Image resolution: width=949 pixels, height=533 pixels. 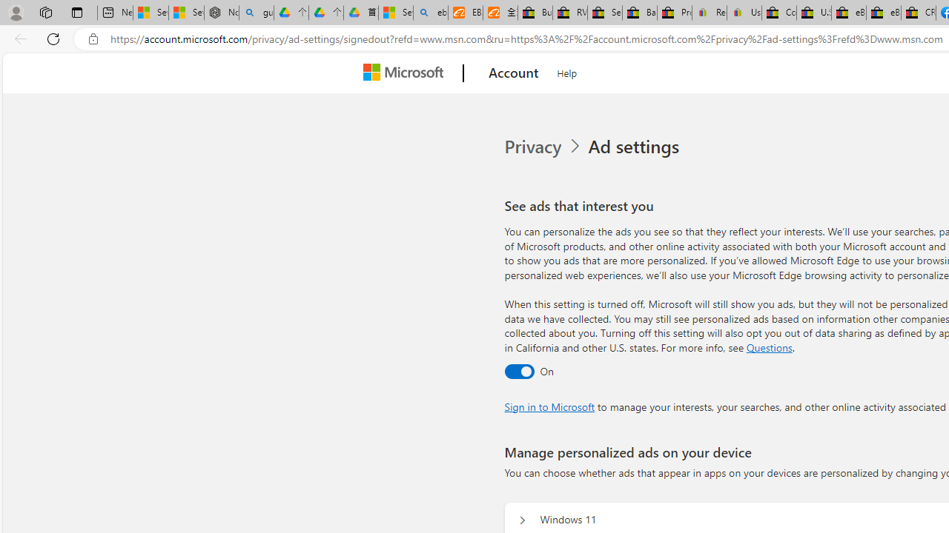 What do you see at coordinates (675, 13) in the screenshot?
I see `Press Room - eBay Inc.` at bounding box center [675, 13].